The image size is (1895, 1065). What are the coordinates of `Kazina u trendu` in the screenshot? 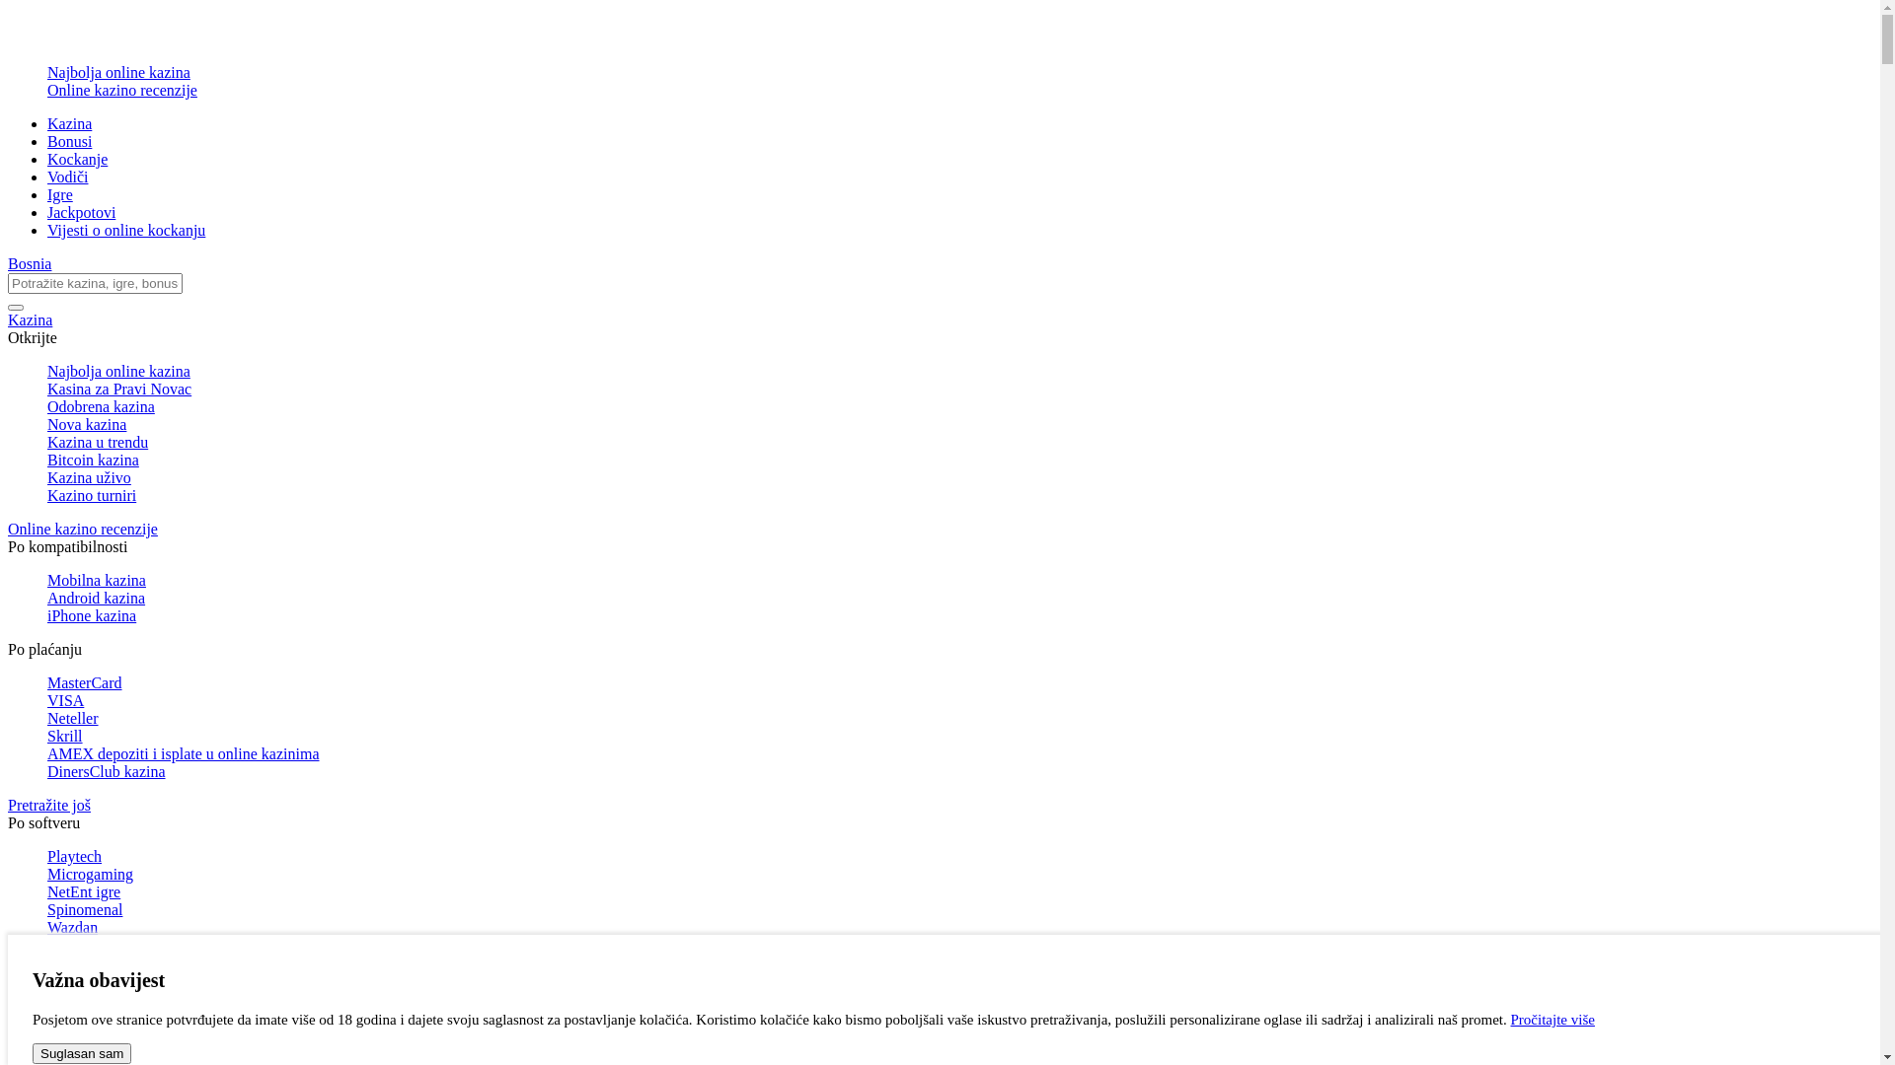 It's located at (959, 443).